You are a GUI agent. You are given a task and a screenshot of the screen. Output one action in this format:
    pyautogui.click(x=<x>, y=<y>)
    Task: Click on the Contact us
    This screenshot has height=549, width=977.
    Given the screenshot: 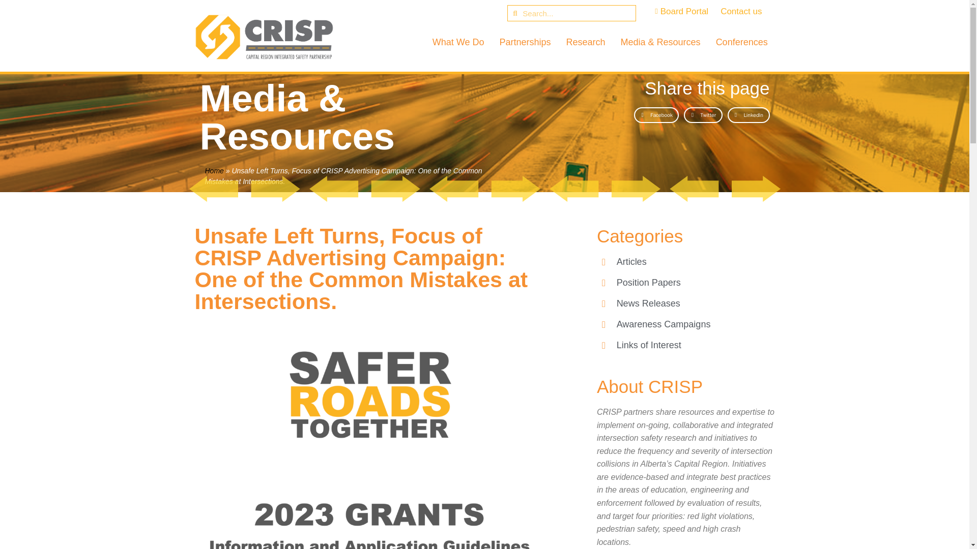 What is the action you would take?
    pyautogui.click(x=741, y=11)
    